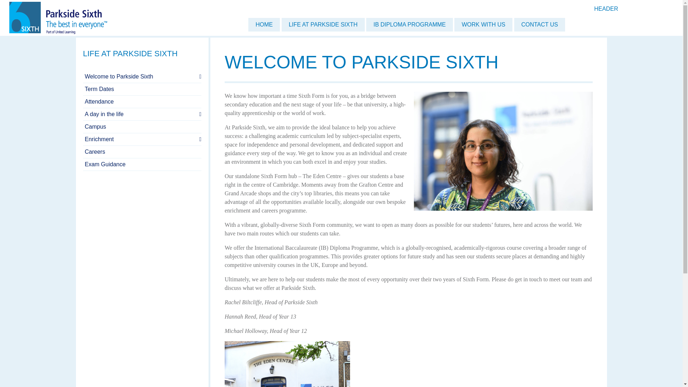 The image size is (688, 387). What do you see at coordinates (142, 89) in the screenshot?
I see `Term Dates` at bounding box center [142, 89].